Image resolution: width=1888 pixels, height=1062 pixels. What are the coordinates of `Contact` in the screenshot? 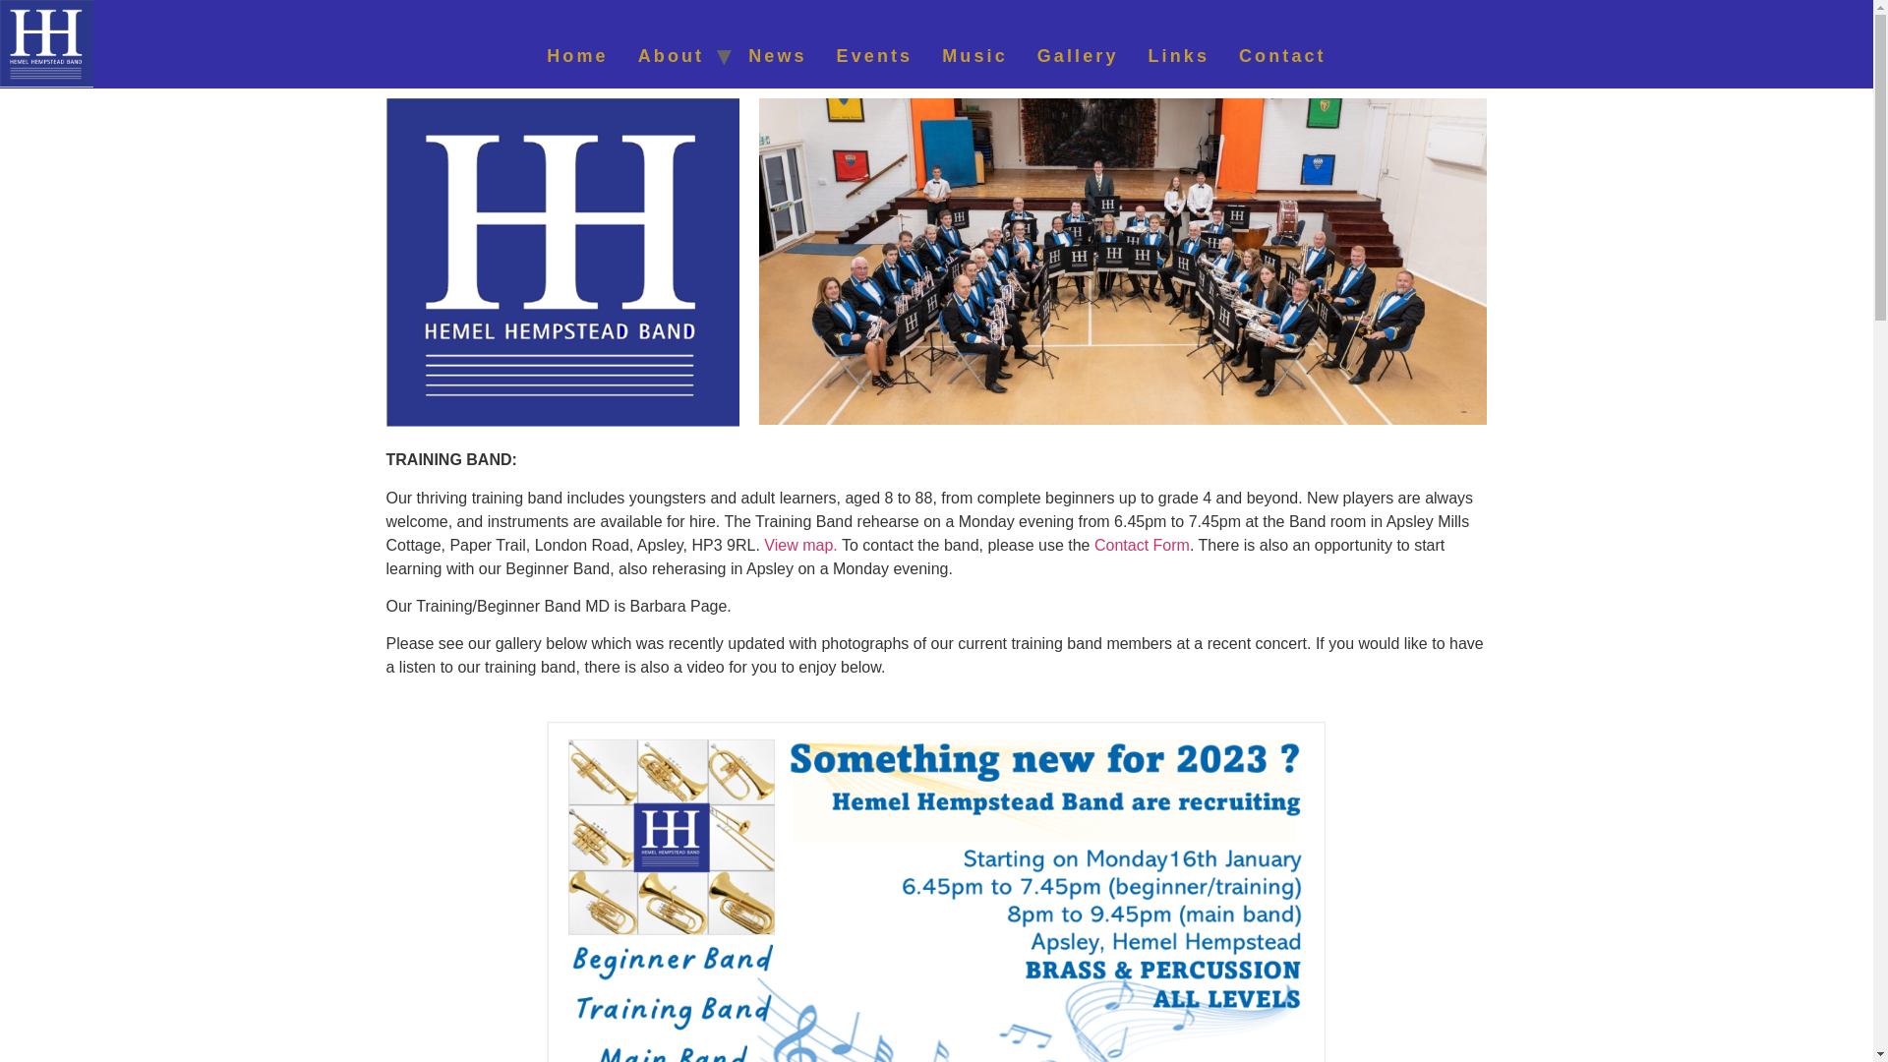 It's located at (1282, 55).